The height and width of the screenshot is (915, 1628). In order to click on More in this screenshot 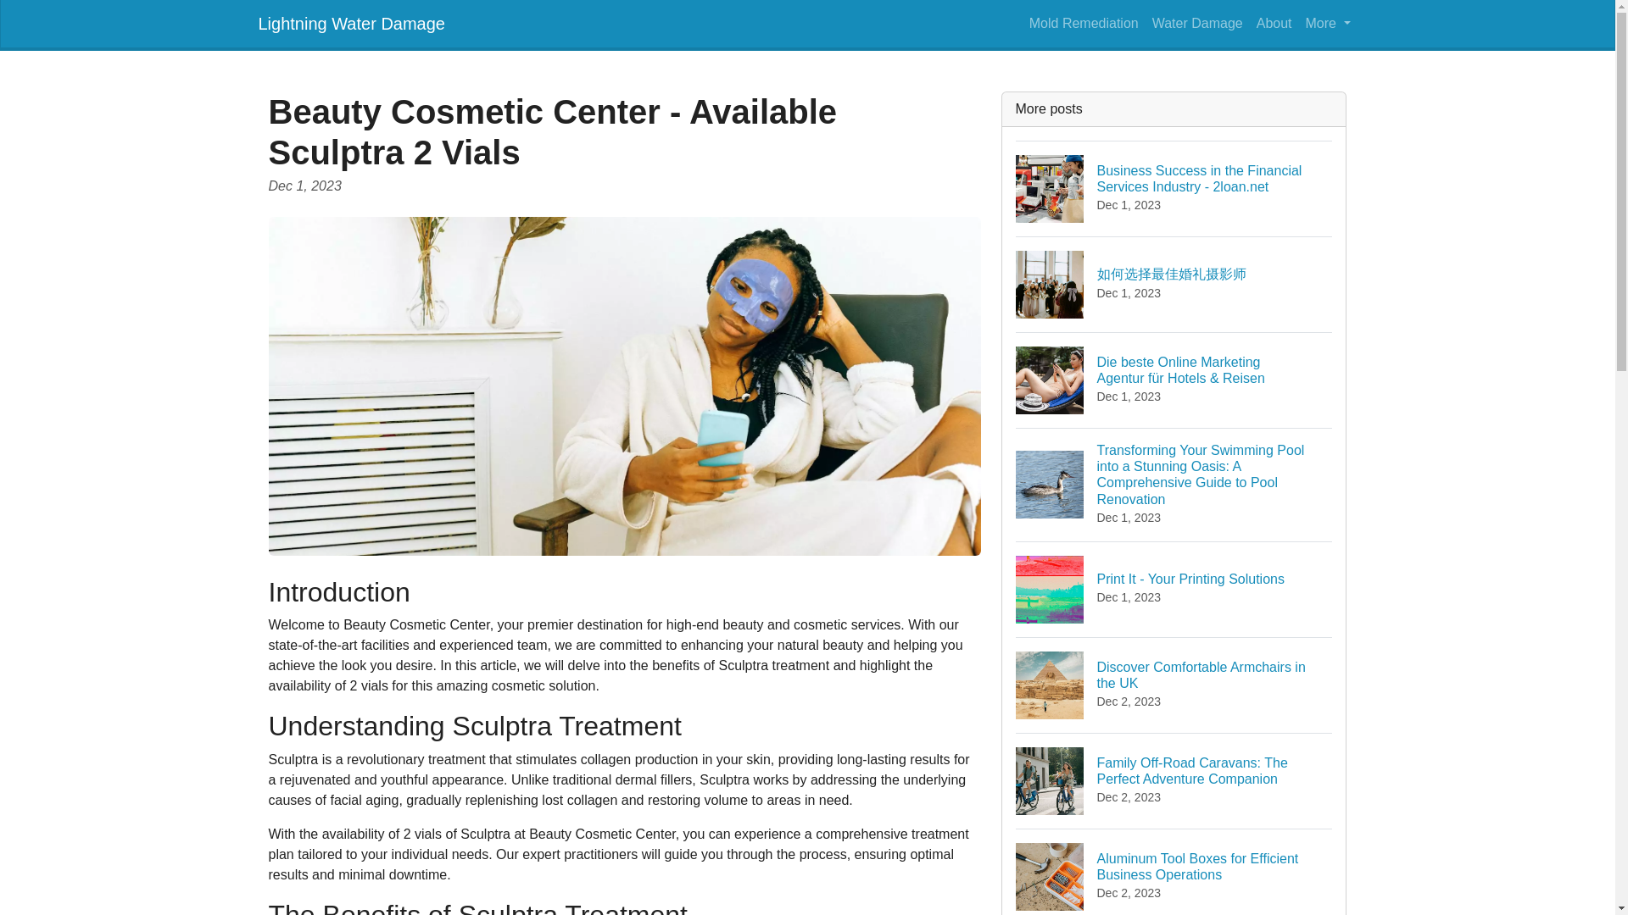, I will do `click(1174, 589)`.